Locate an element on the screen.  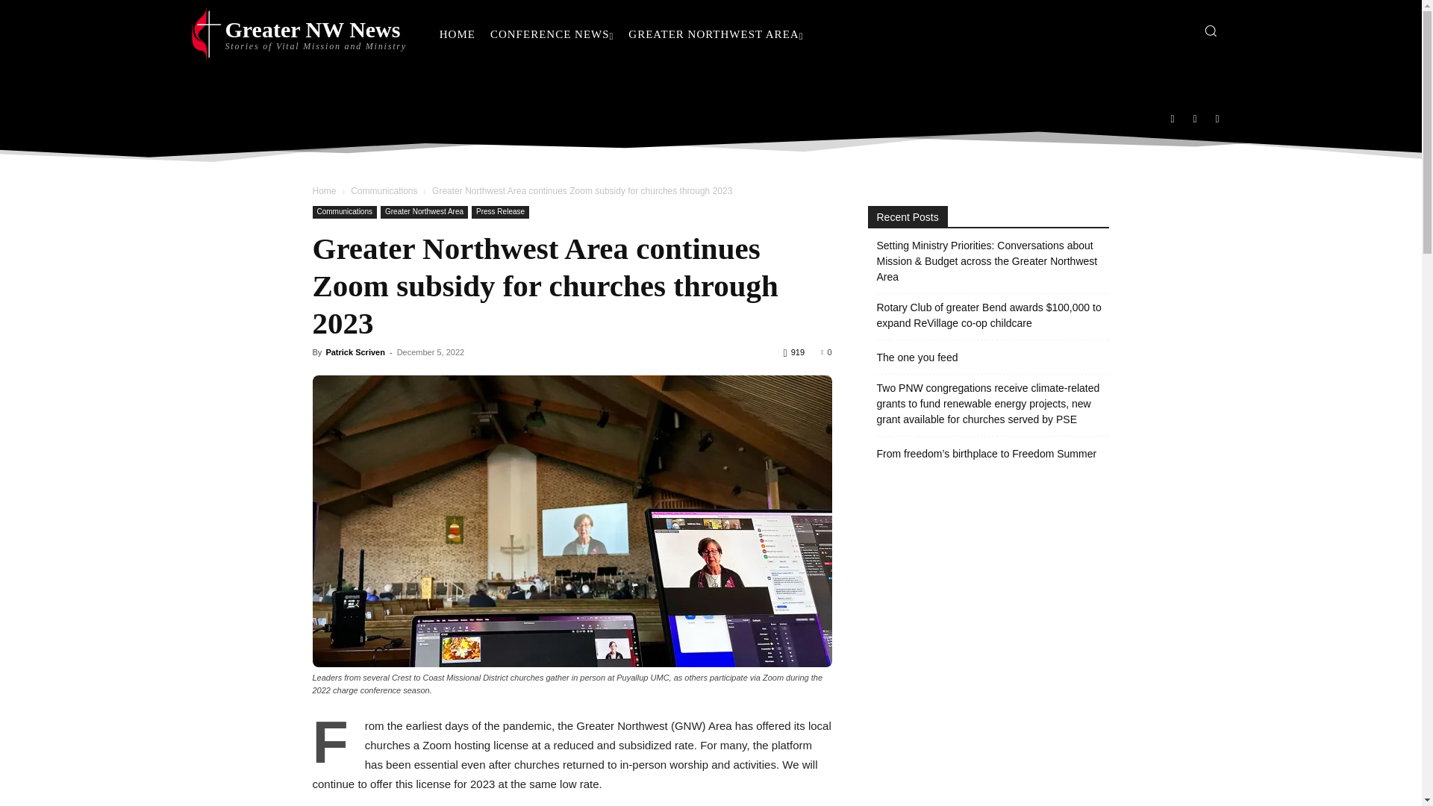
Press Release is located at coordinates (500, 212).